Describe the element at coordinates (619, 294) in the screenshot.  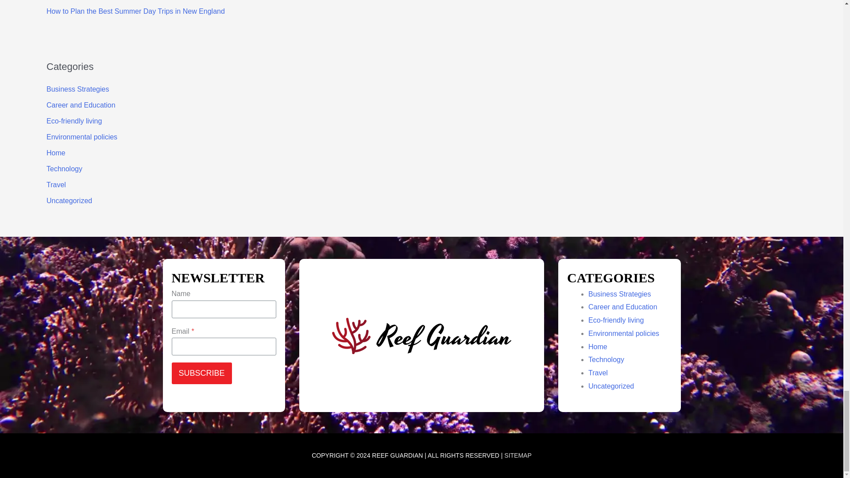
I see `Business Strategies` at that location.